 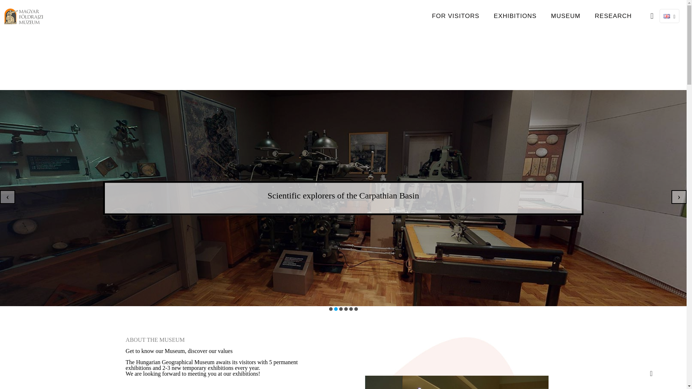 What do you see at coordinates (613, 16) in the screenshot?
I see `RESEARCH` at bounding box center [613, 16].